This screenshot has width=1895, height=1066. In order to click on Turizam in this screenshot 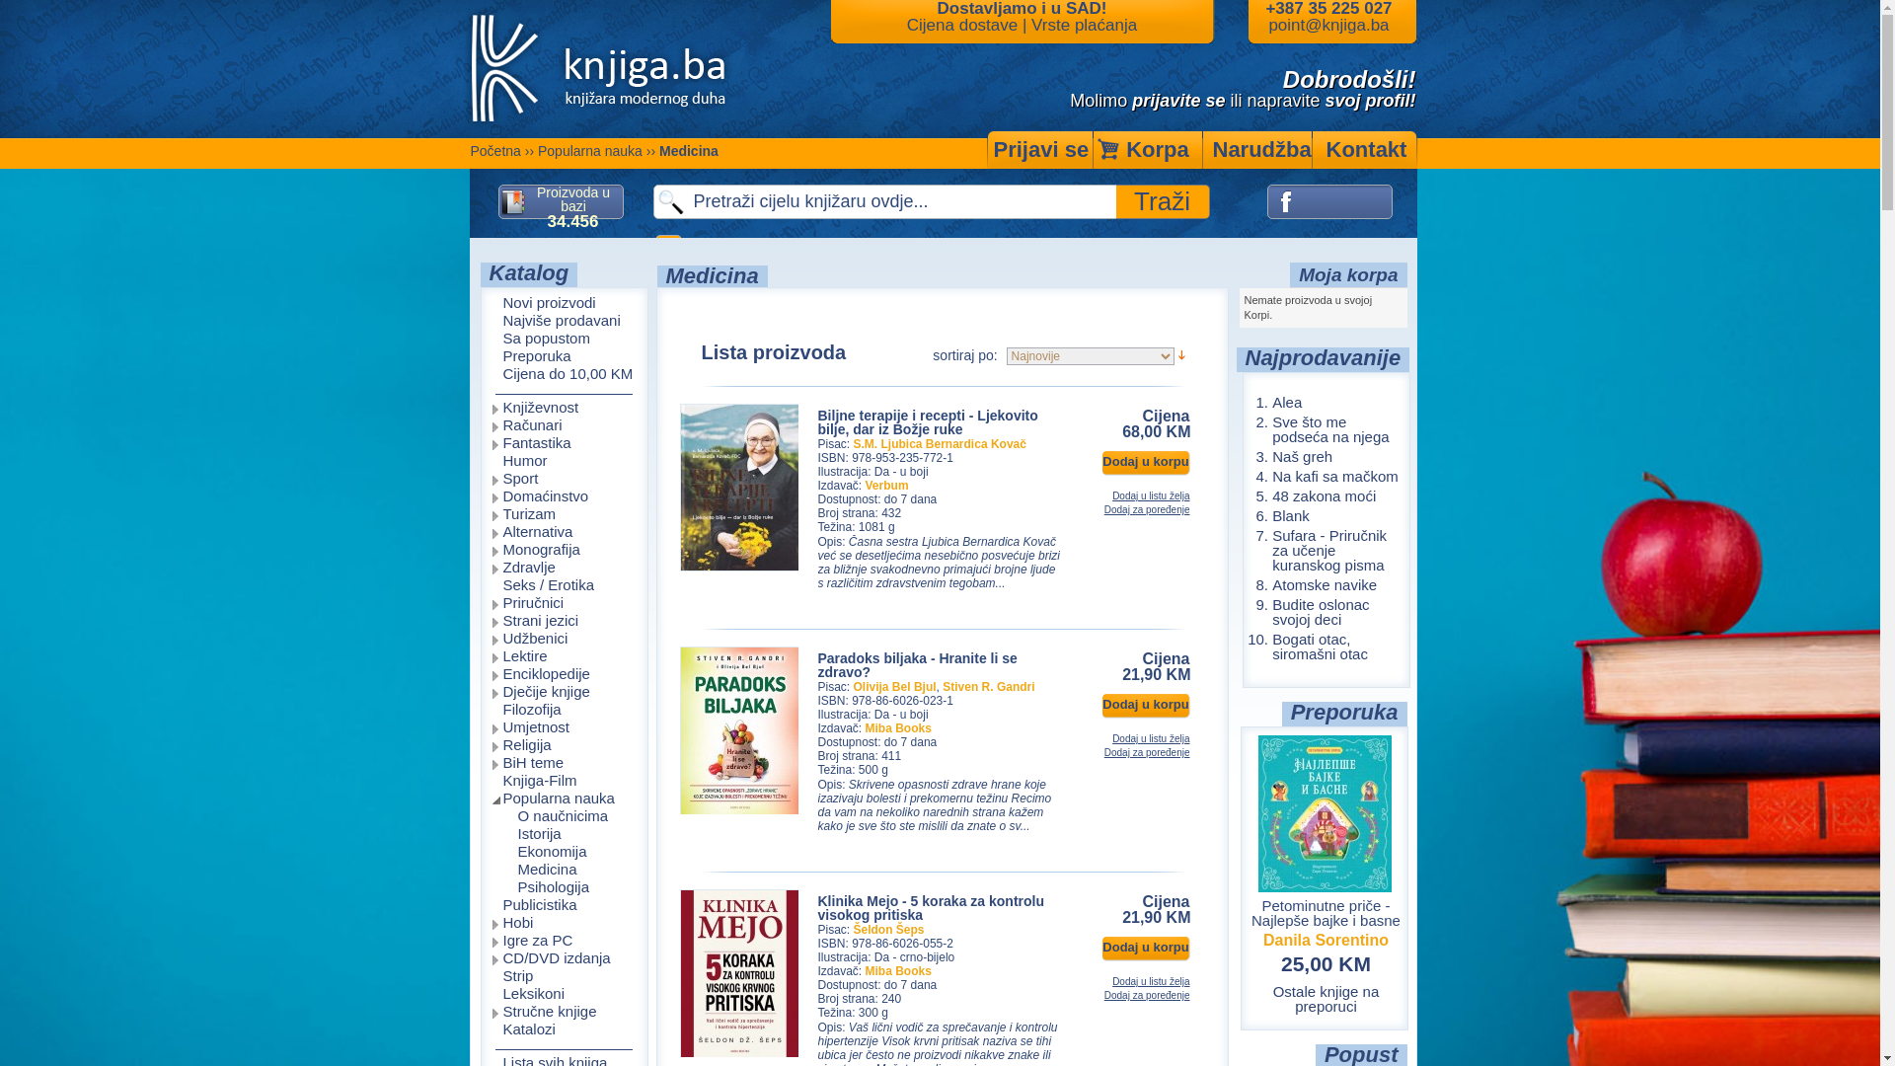, I will do `click(565, 515)`.